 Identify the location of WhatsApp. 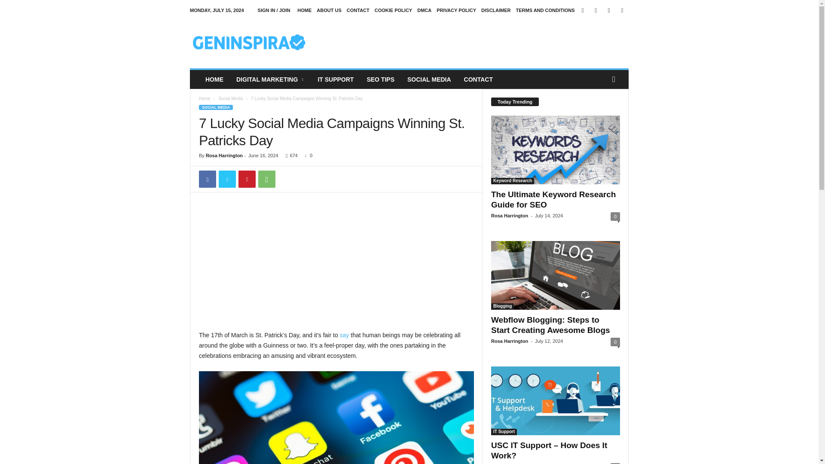
(266, 179).